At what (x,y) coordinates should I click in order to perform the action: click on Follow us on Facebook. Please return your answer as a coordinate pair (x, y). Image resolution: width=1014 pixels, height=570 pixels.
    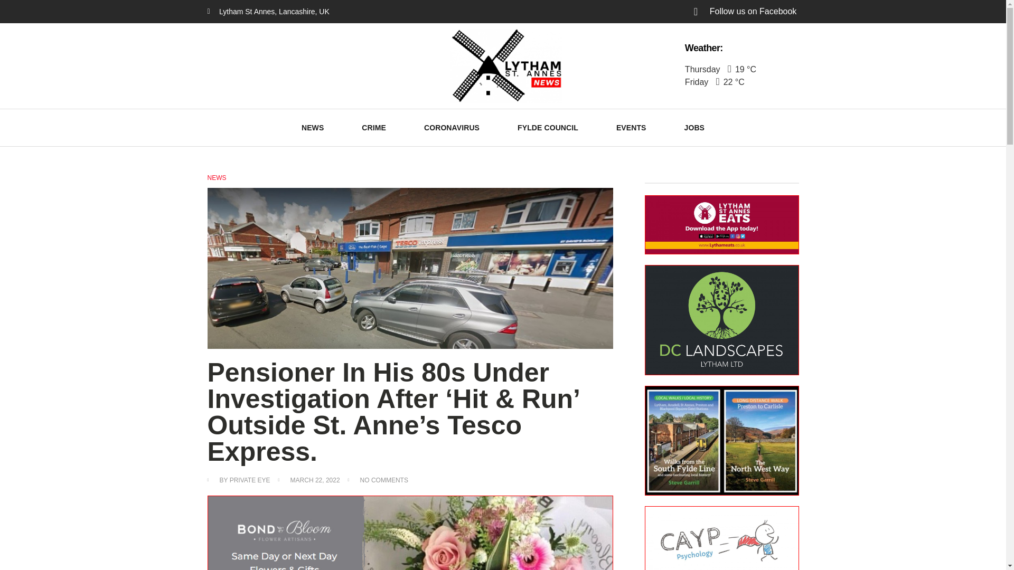
    Looking at the image, I should click on (733, 11).